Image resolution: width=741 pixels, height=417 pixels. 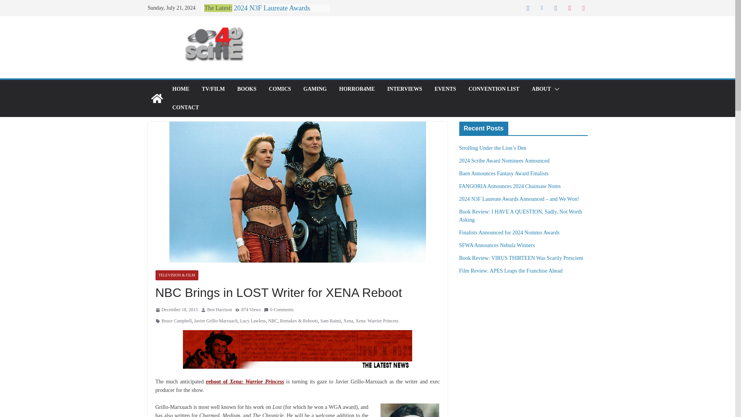 What do you see at coordinates (348, 321) in the screenshot?
I see `Xena` at bounding box center [348, 321].